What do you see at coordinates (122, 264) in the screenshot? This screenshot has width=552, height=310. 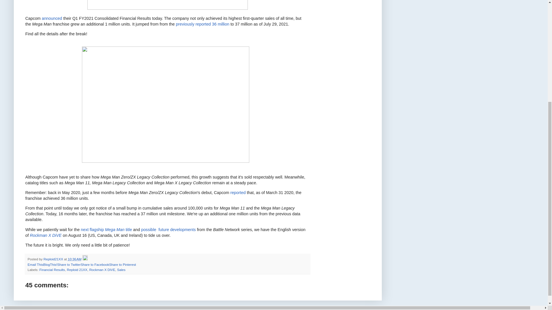 I see `Share to Pinterest` at bounding box center [122, 264].